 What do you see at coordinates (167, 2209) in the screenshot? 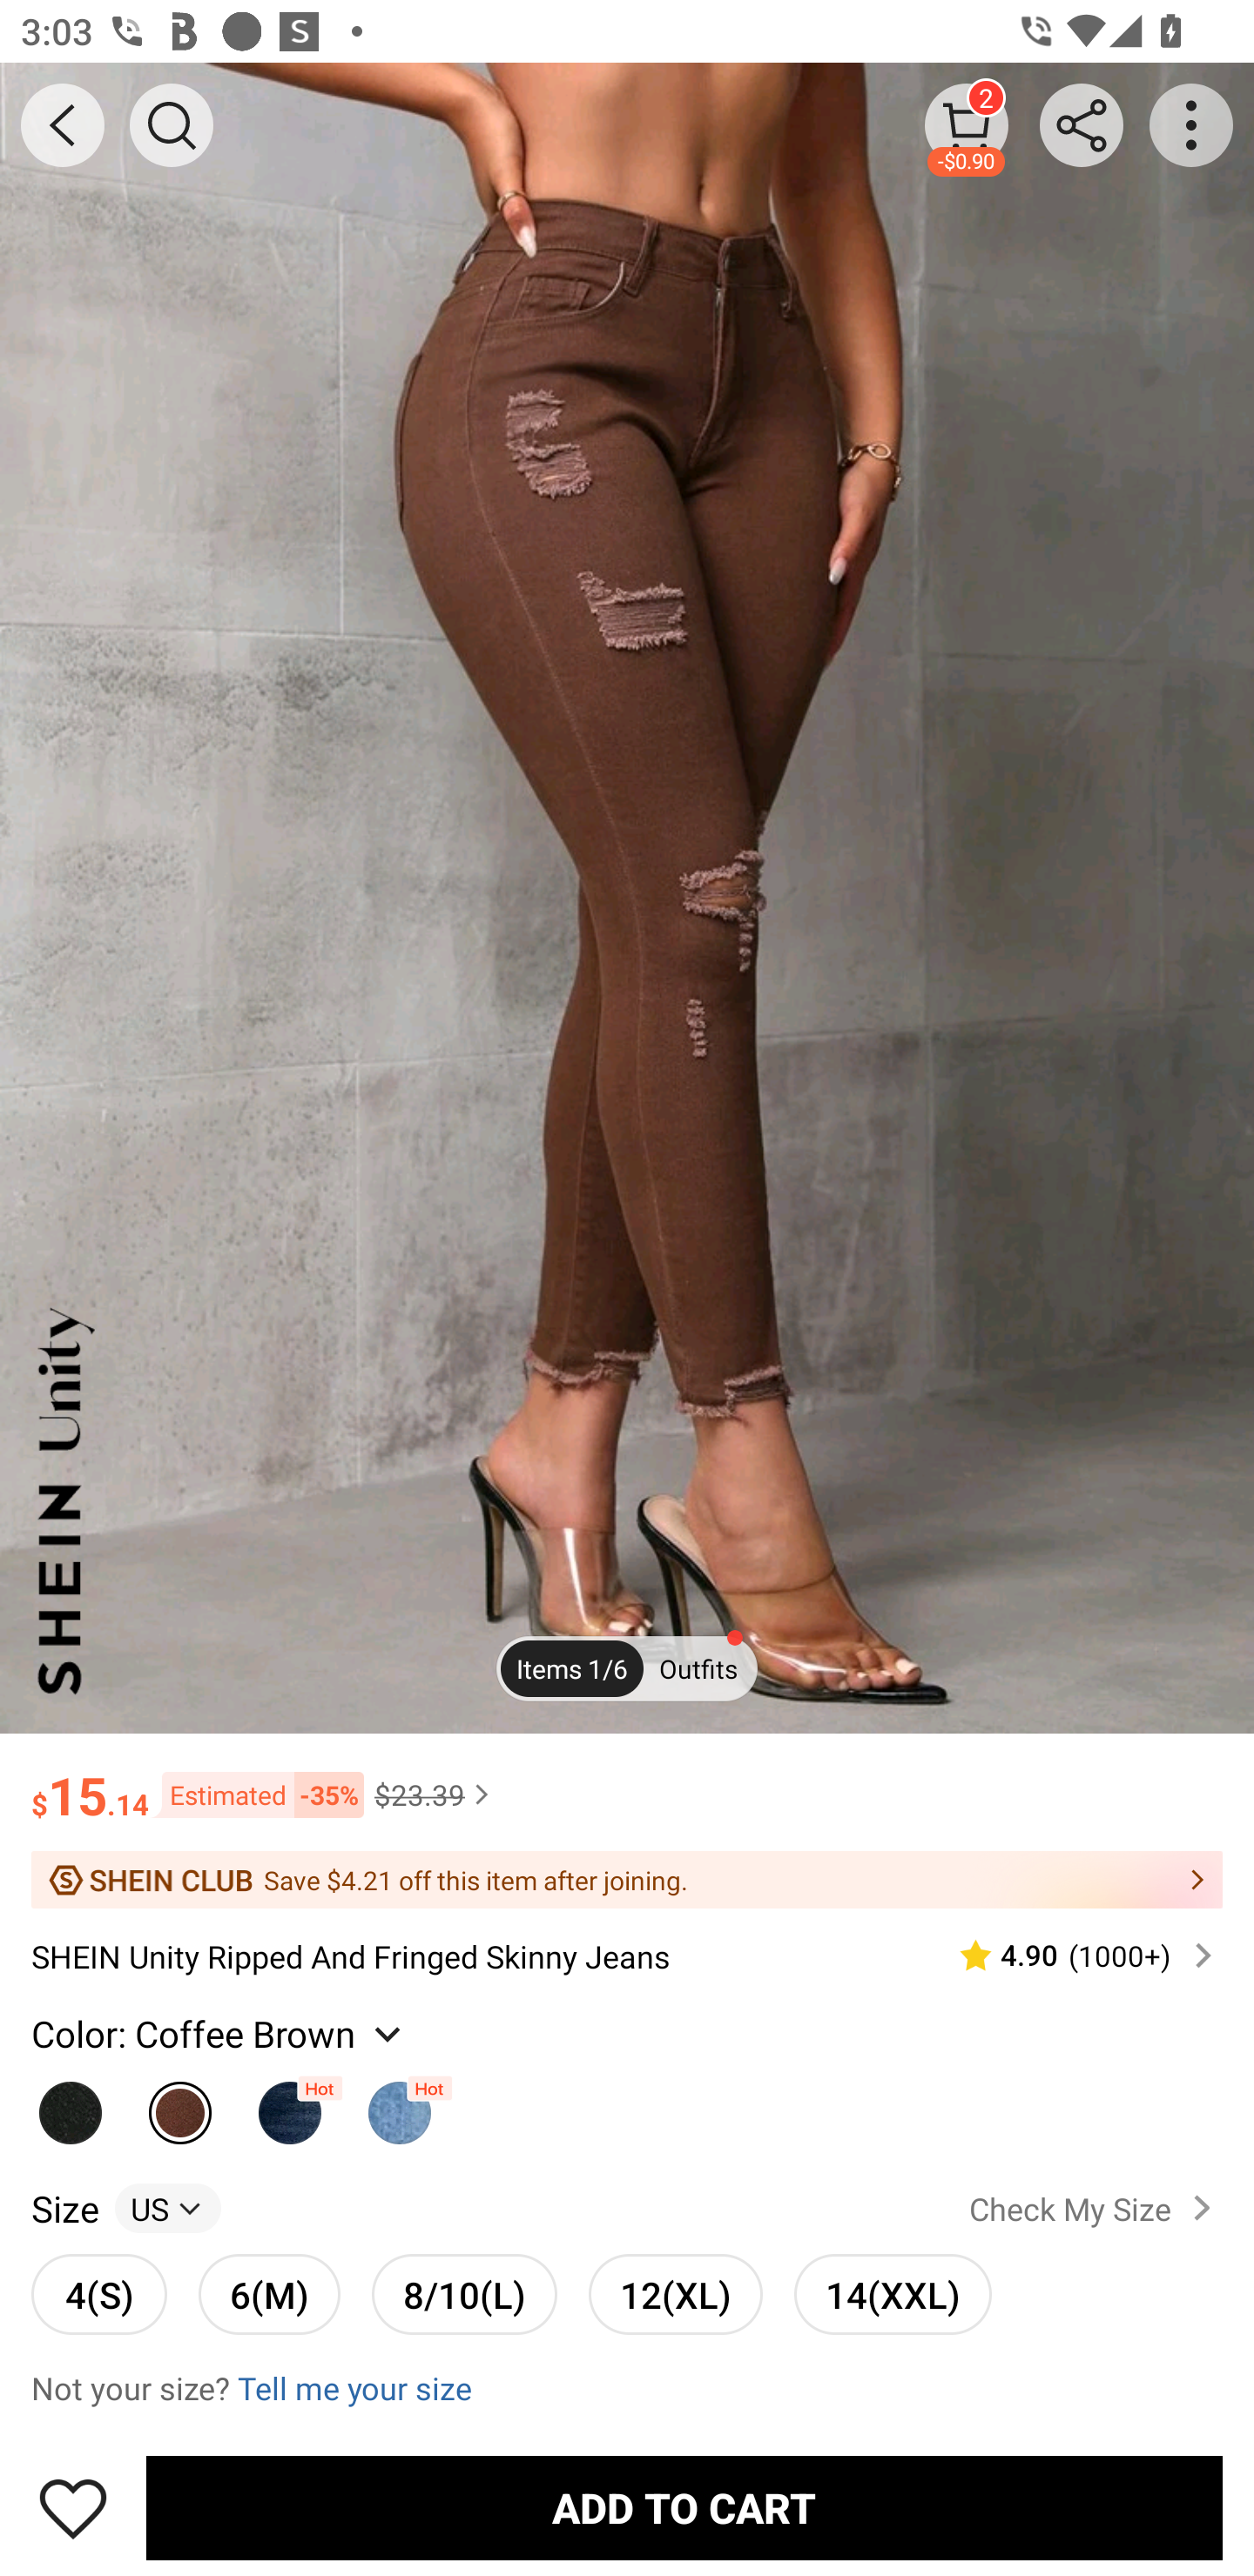
I see `US` at bounding box center [167, 2209].